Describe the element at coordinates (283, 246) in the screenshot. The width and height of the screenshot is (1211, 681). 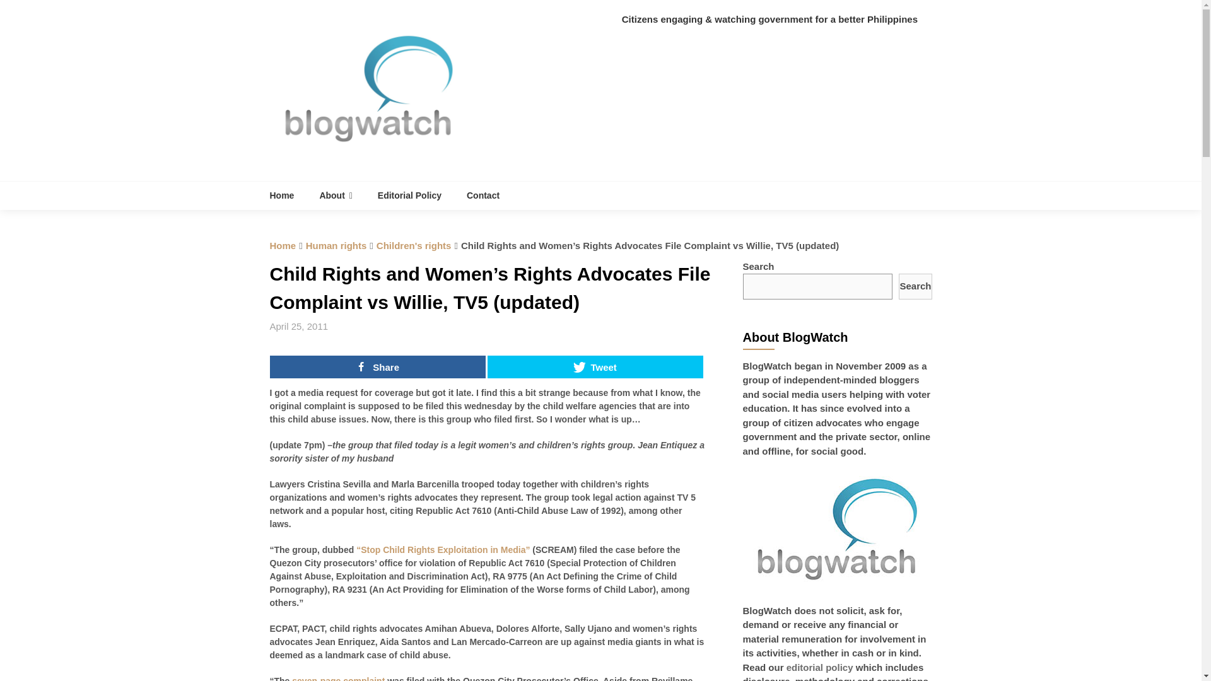
I see `Home` at that location.